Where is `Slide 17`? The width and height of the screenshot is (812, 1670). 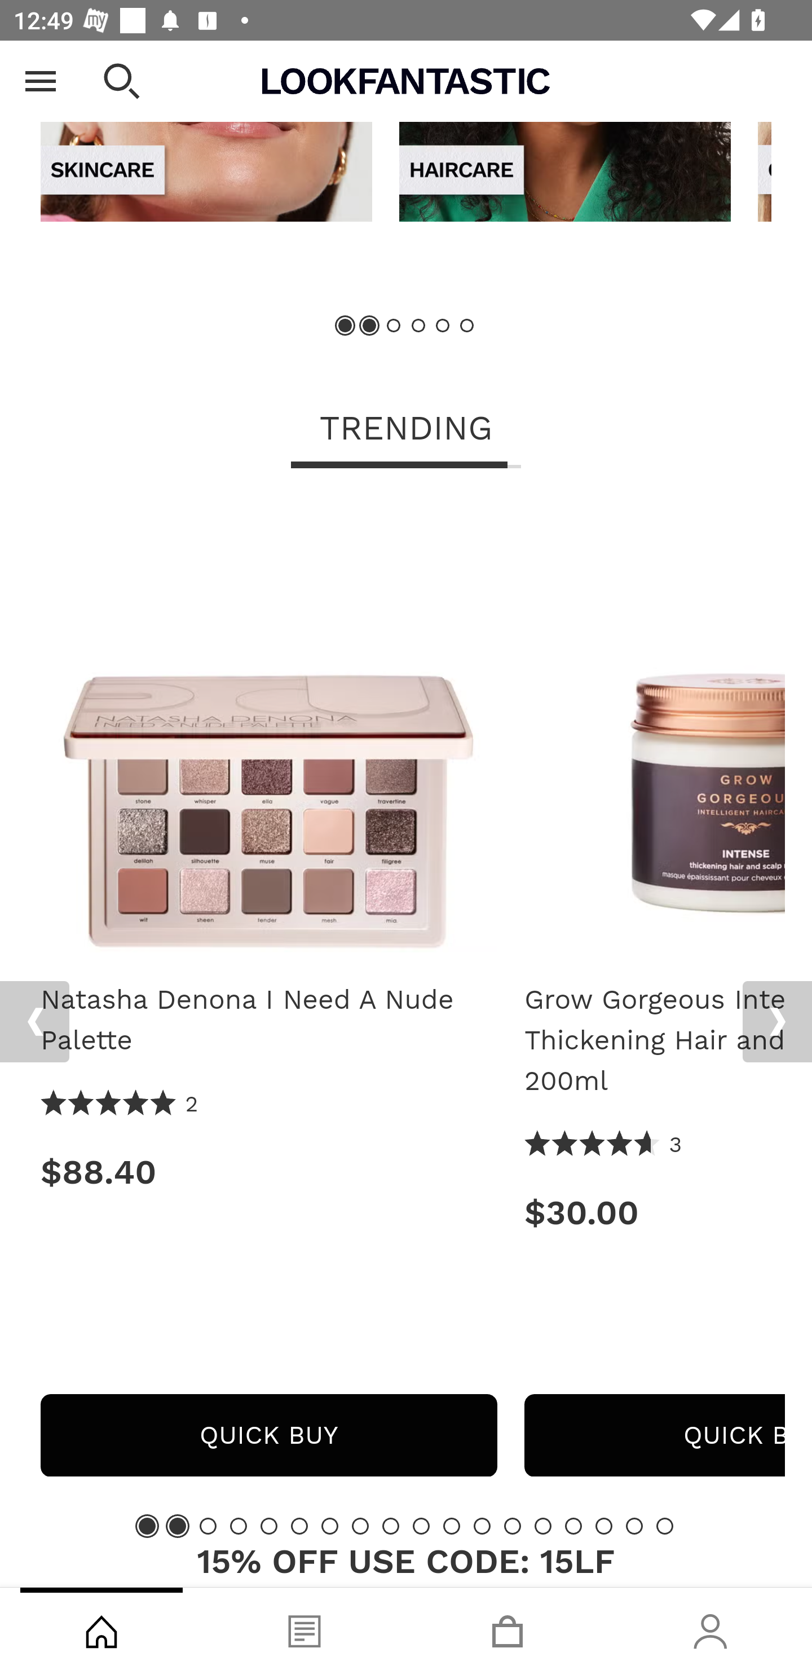 Slide 17 is located at coordinates (634, 1526).